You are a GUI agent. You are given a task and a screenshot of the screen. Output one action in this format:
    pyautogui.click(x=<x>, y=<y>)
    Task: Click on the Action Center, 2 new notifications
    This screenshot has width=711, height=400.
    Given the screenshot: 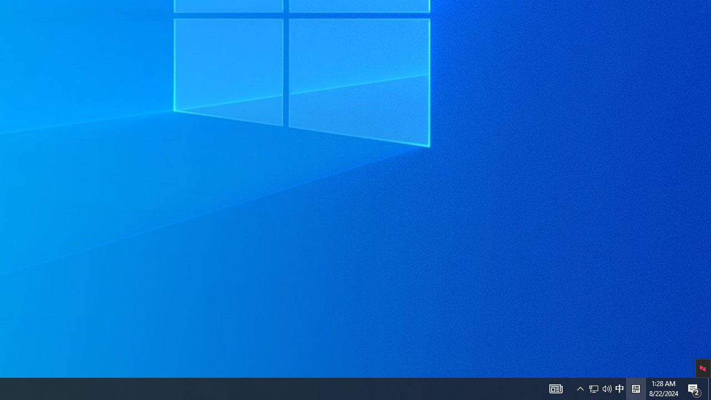 What is the action you would take?
    pyautogui.click(x=619, y=389)
    